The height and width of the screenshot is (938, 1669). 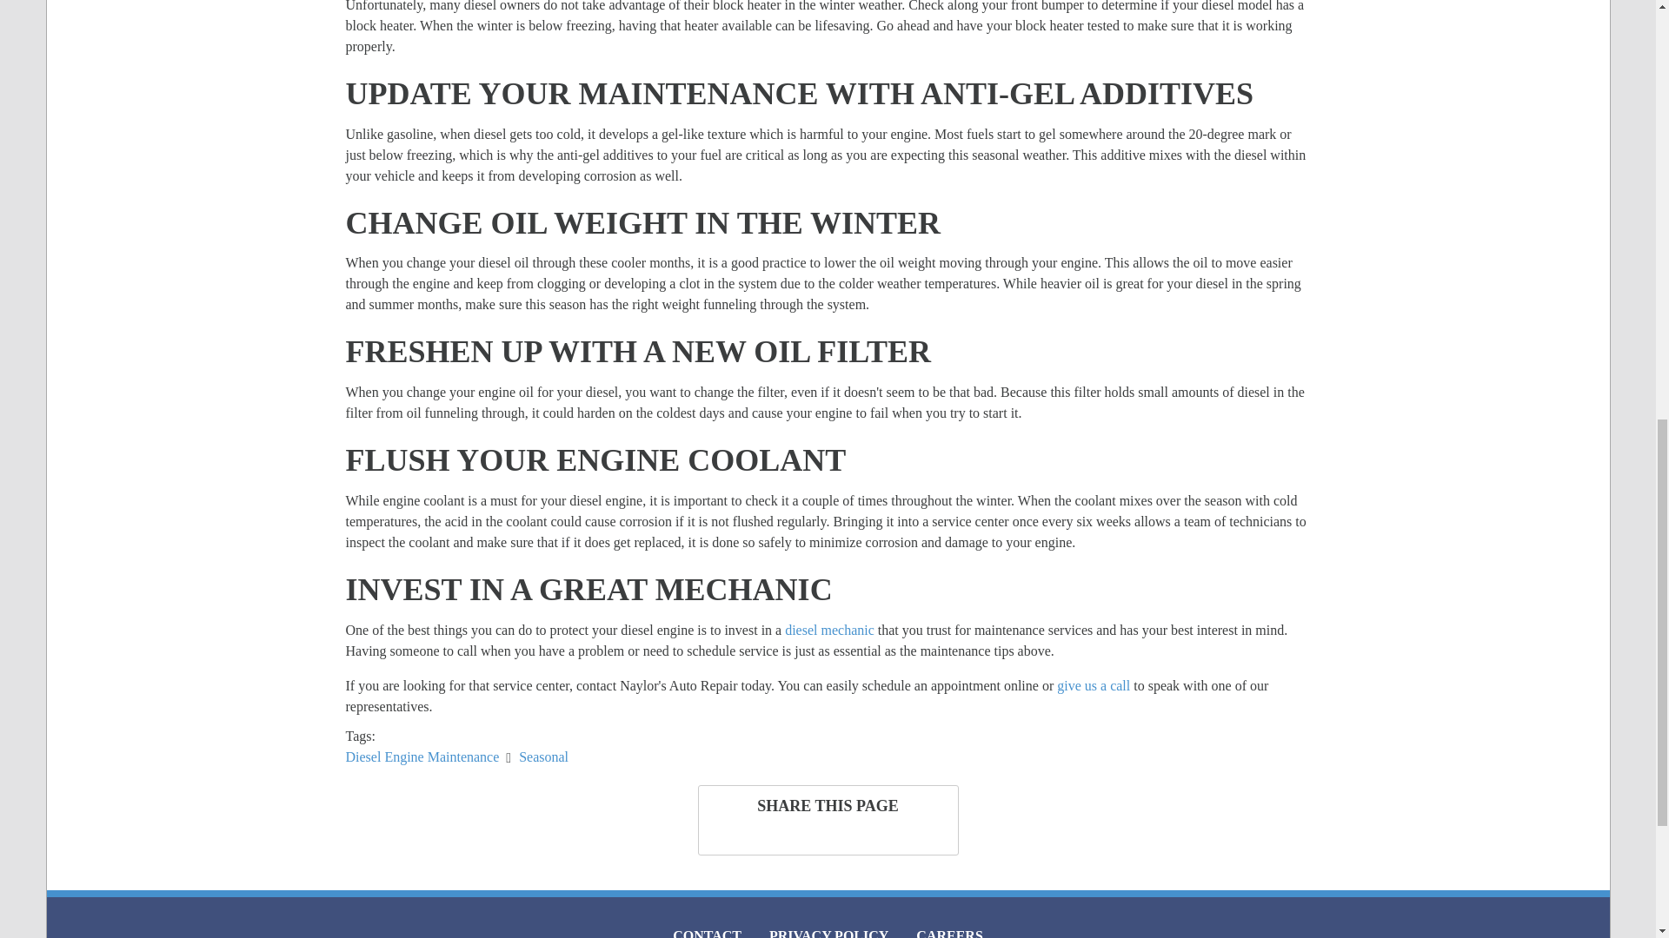 I want to click on Twitter, so click(x=782, y=836).